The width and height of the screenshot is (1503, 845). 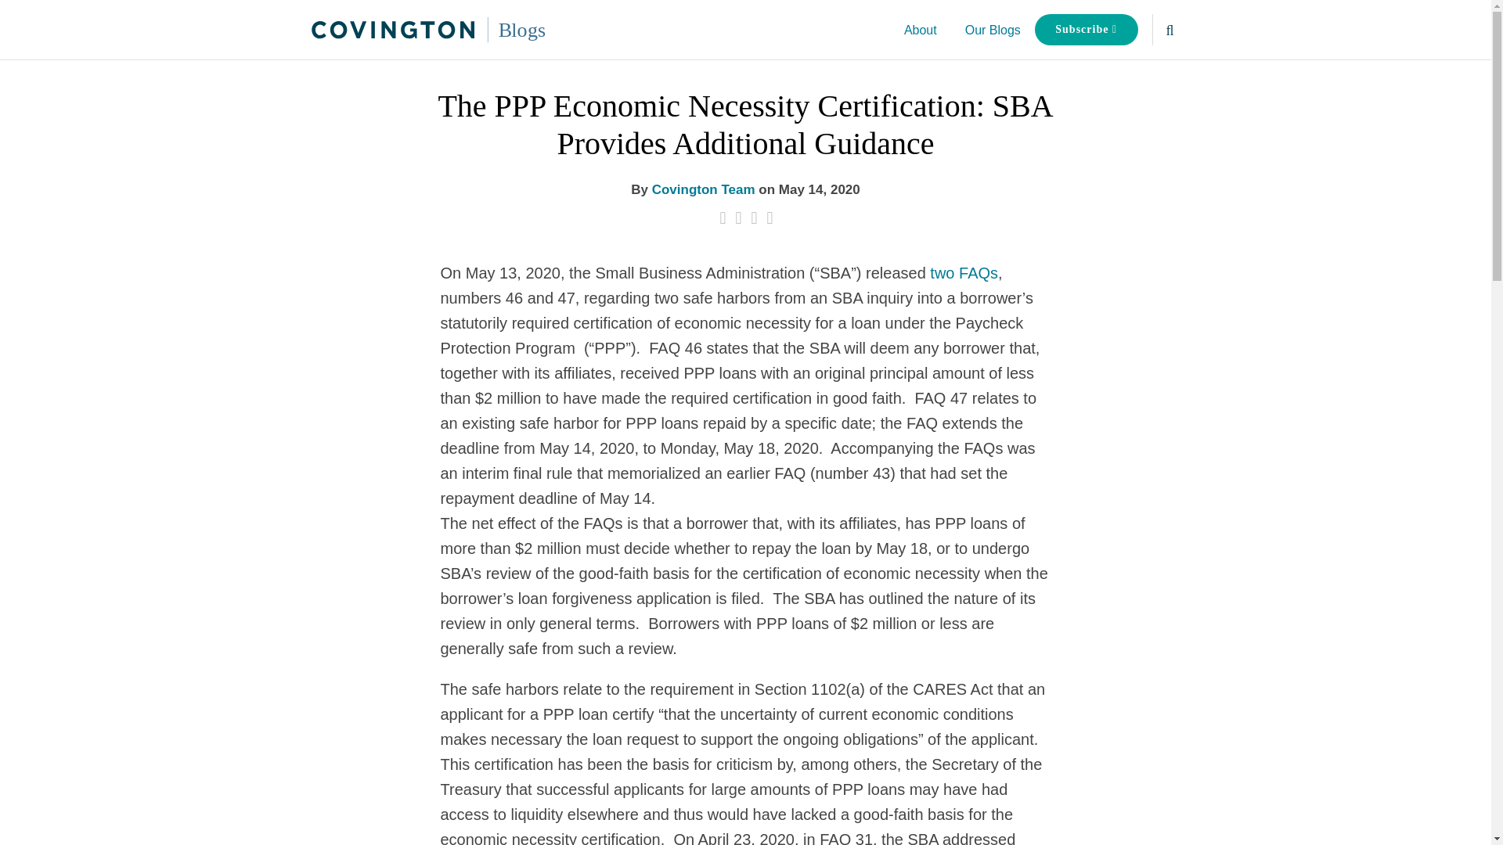 I want to click on About, so click(x=921, y=30).